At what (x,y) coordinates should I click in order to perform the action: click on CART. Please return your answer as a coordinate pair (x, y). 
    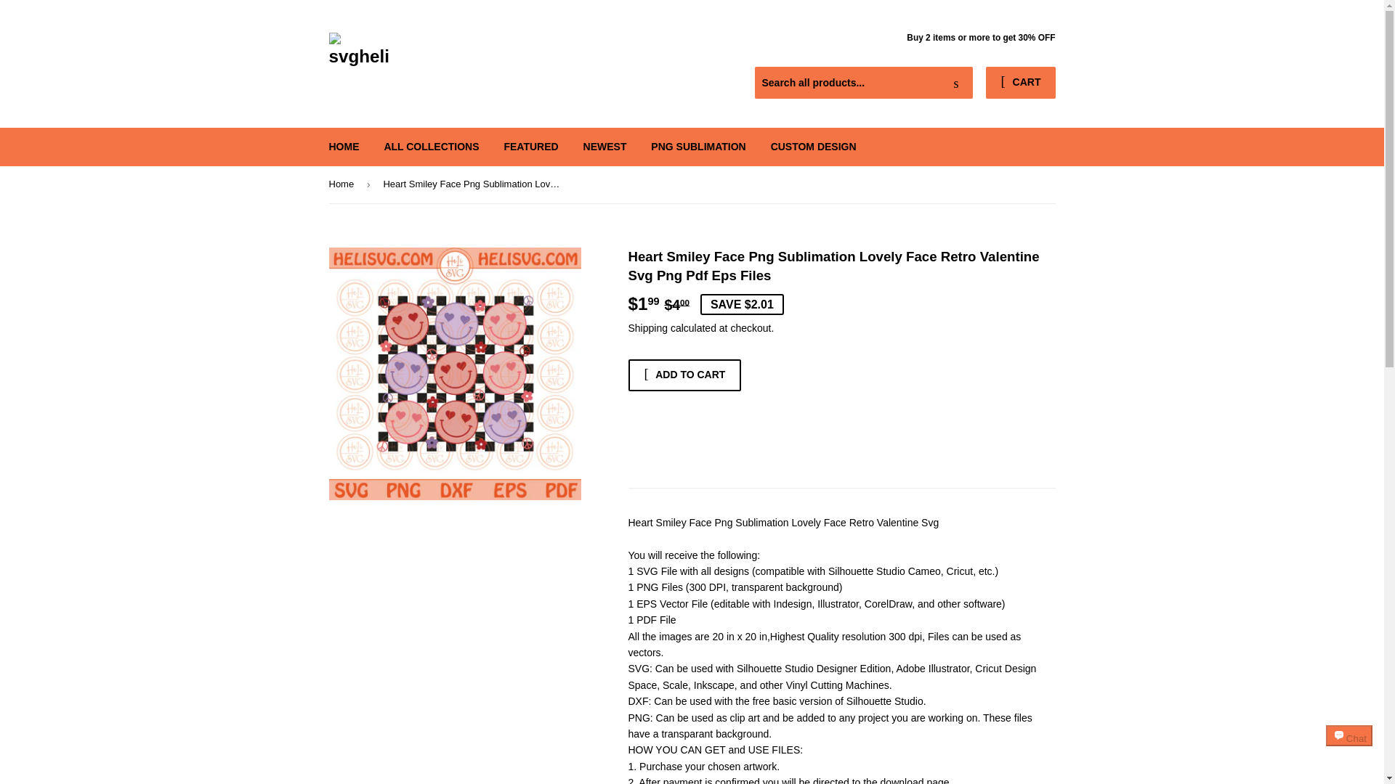
    Looking at the image, I should click on (1020, 83).